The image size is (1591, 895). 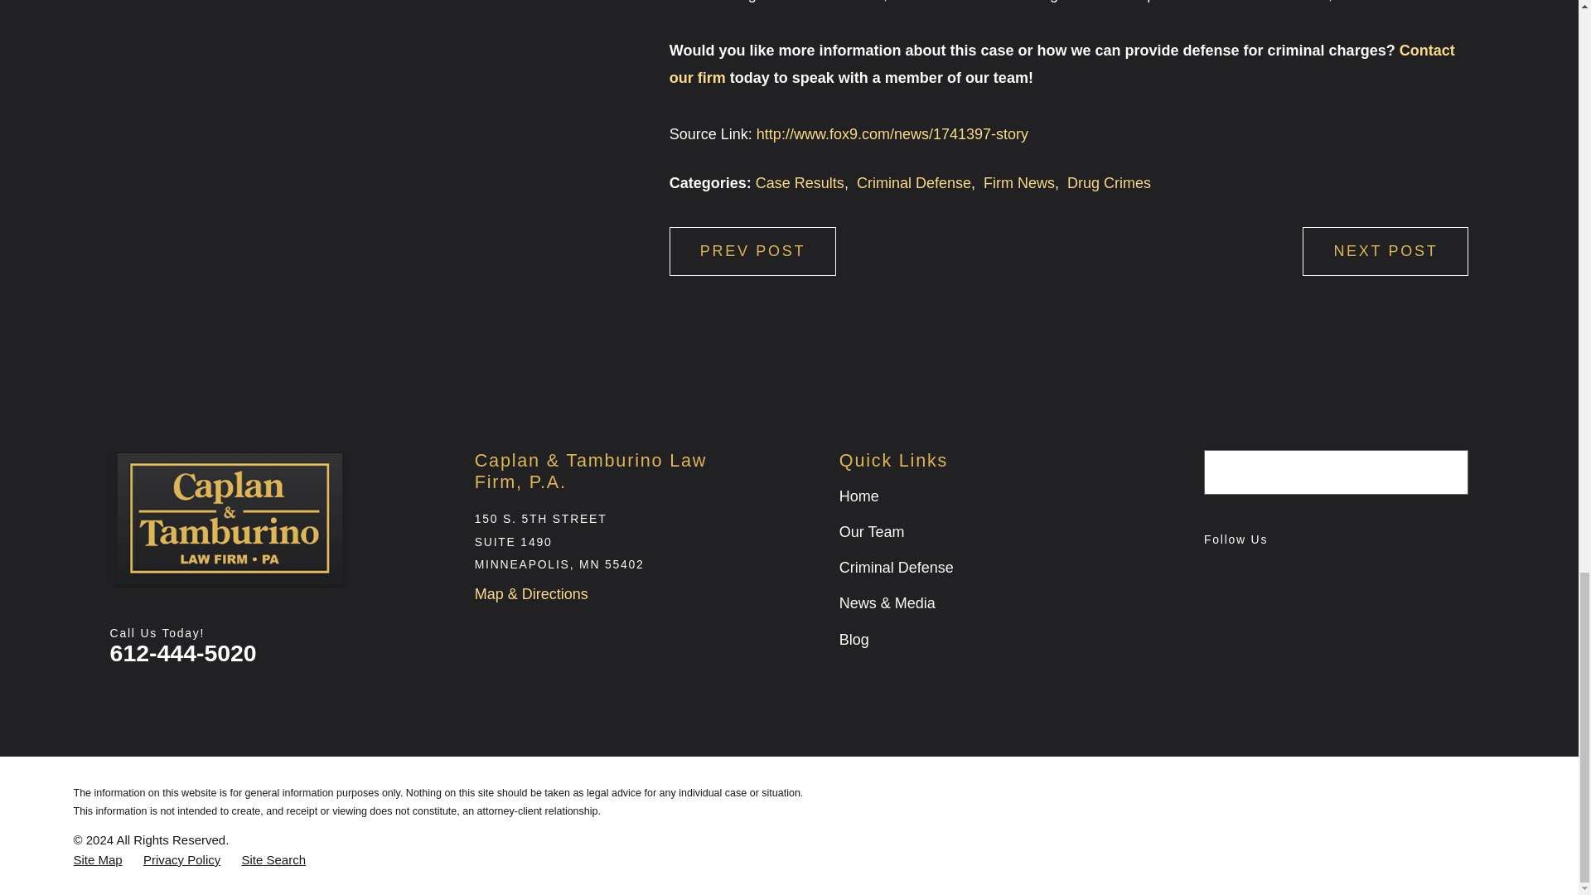 What do you see at coordinates (1447, 472) in the screenshot?
I see `Search Our Site` at bounding box center [1447, 472].